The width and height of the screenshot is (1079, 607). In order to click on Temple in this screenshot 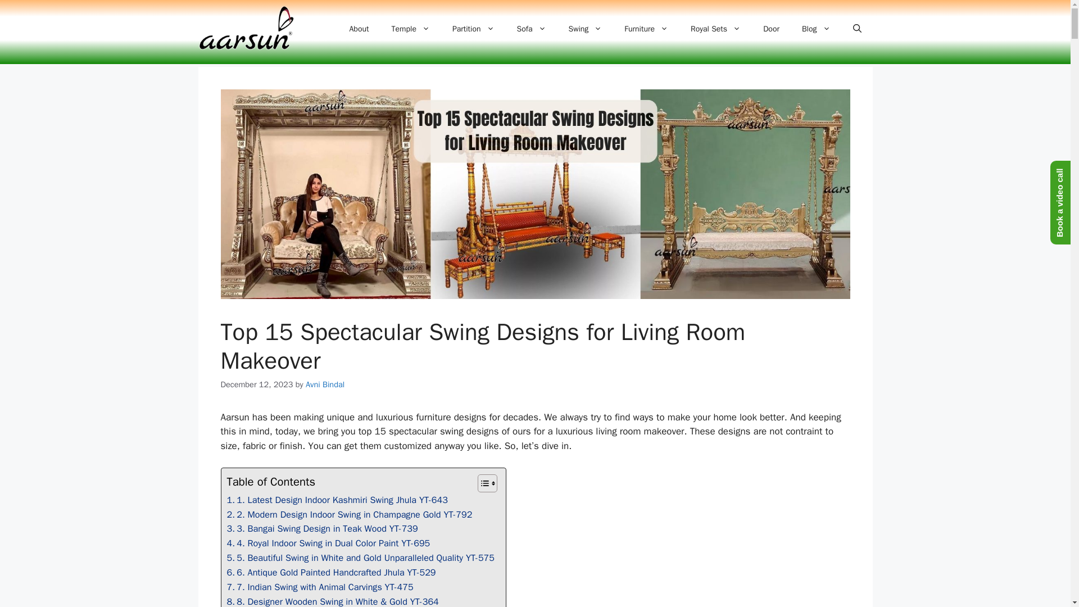, I will do `click(410, 29)`.